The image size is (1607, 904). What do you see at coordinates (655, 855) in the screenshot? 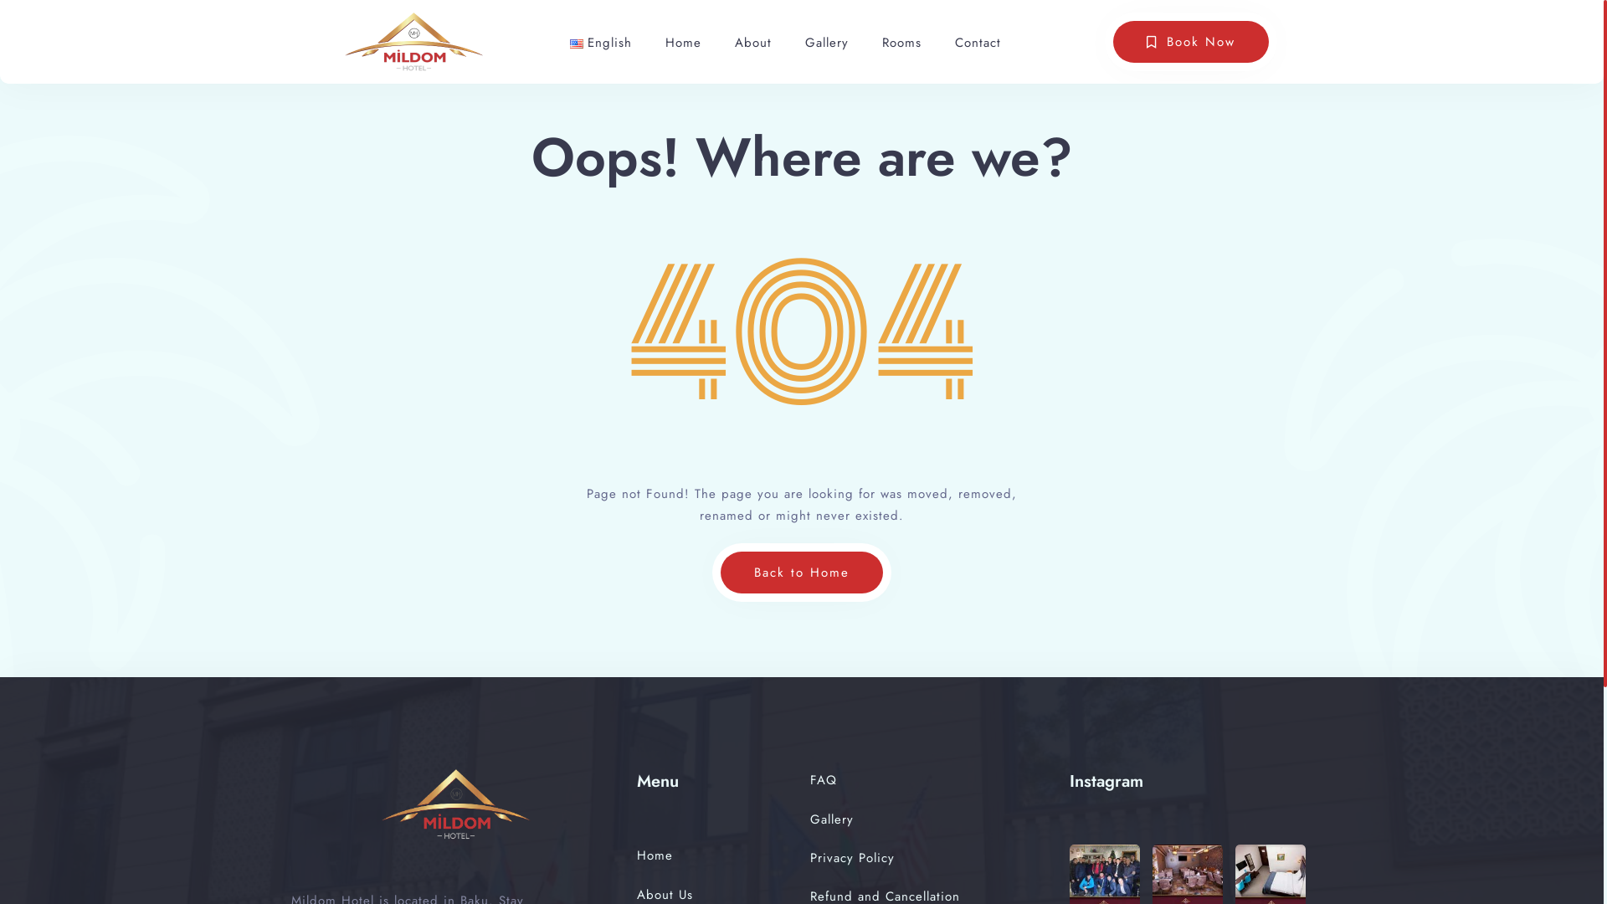
I see `Home` at bounding box center [655, 855].